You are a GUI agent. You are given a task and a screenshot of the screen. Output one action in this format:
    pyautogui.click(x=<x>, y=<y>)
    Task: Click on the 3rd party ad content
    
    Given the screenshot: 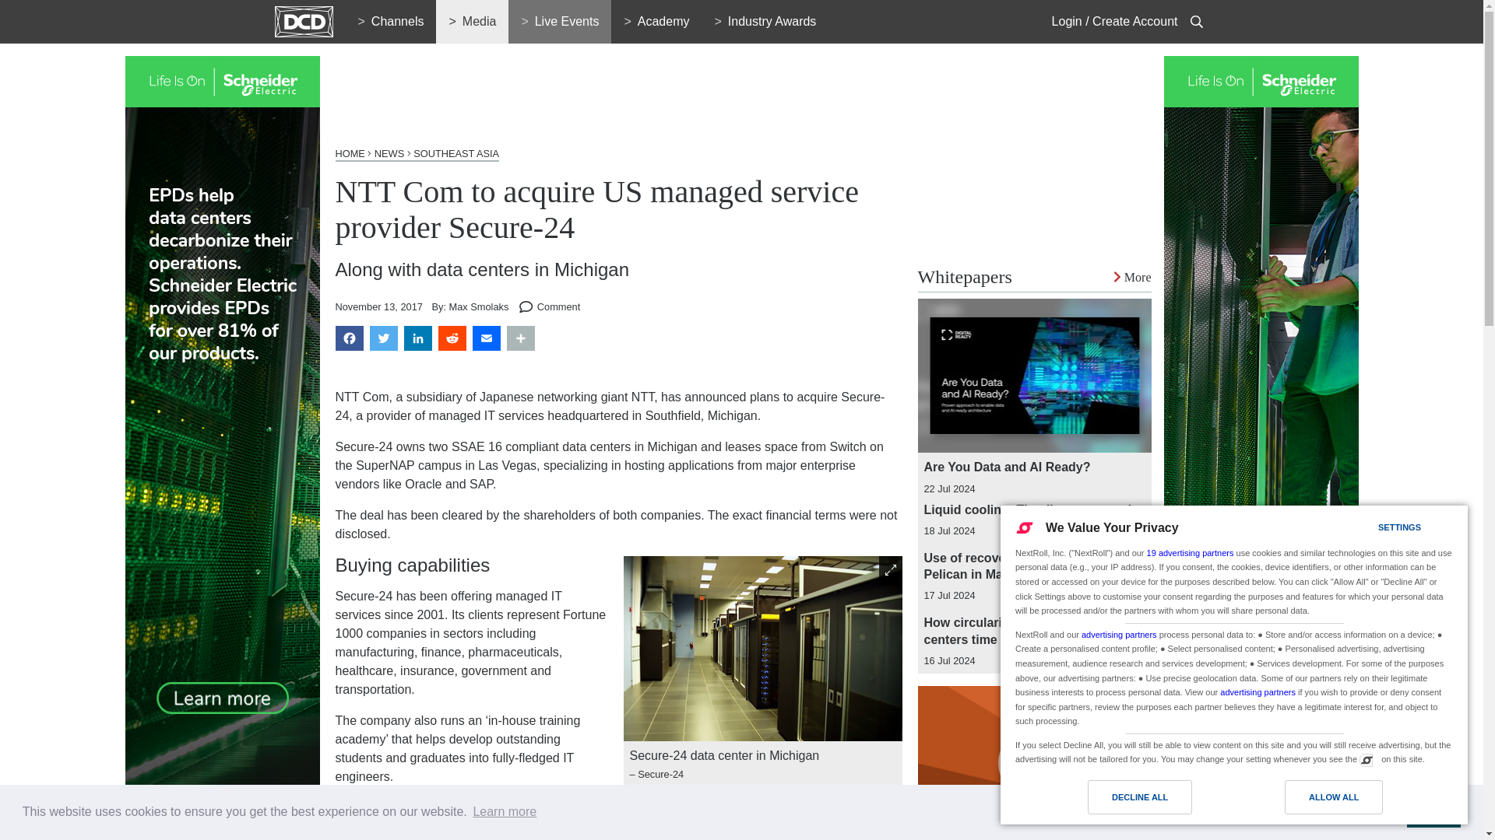 What is the action you would take?
    pyautogui.click(x=1034, y=152)
    